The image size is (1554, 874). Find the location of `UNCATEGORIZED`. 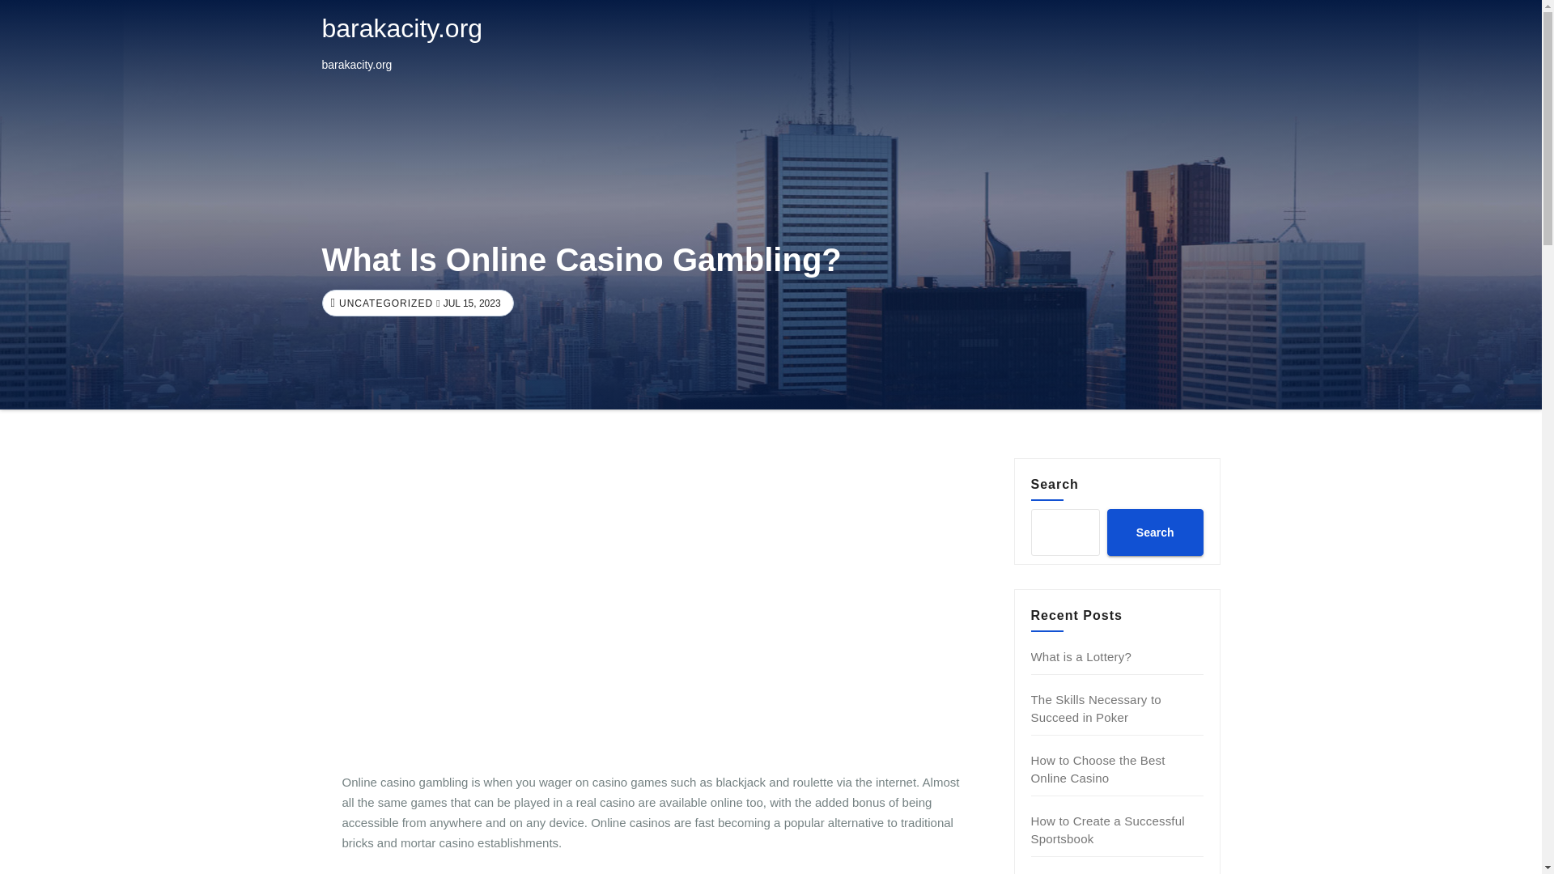

UNCATEGORIZED is located at coordinates (384, 303).